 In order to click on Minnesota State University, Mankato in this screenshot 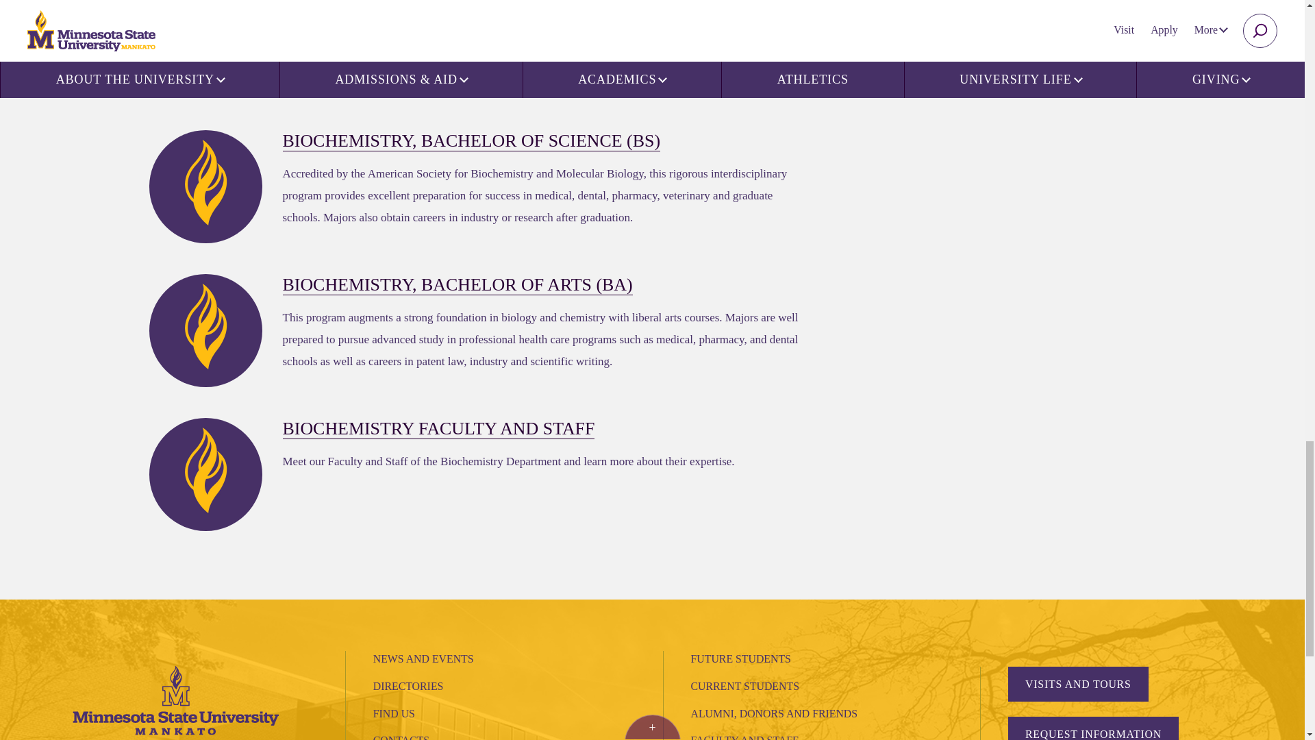, I will do `click(175, 699)`.